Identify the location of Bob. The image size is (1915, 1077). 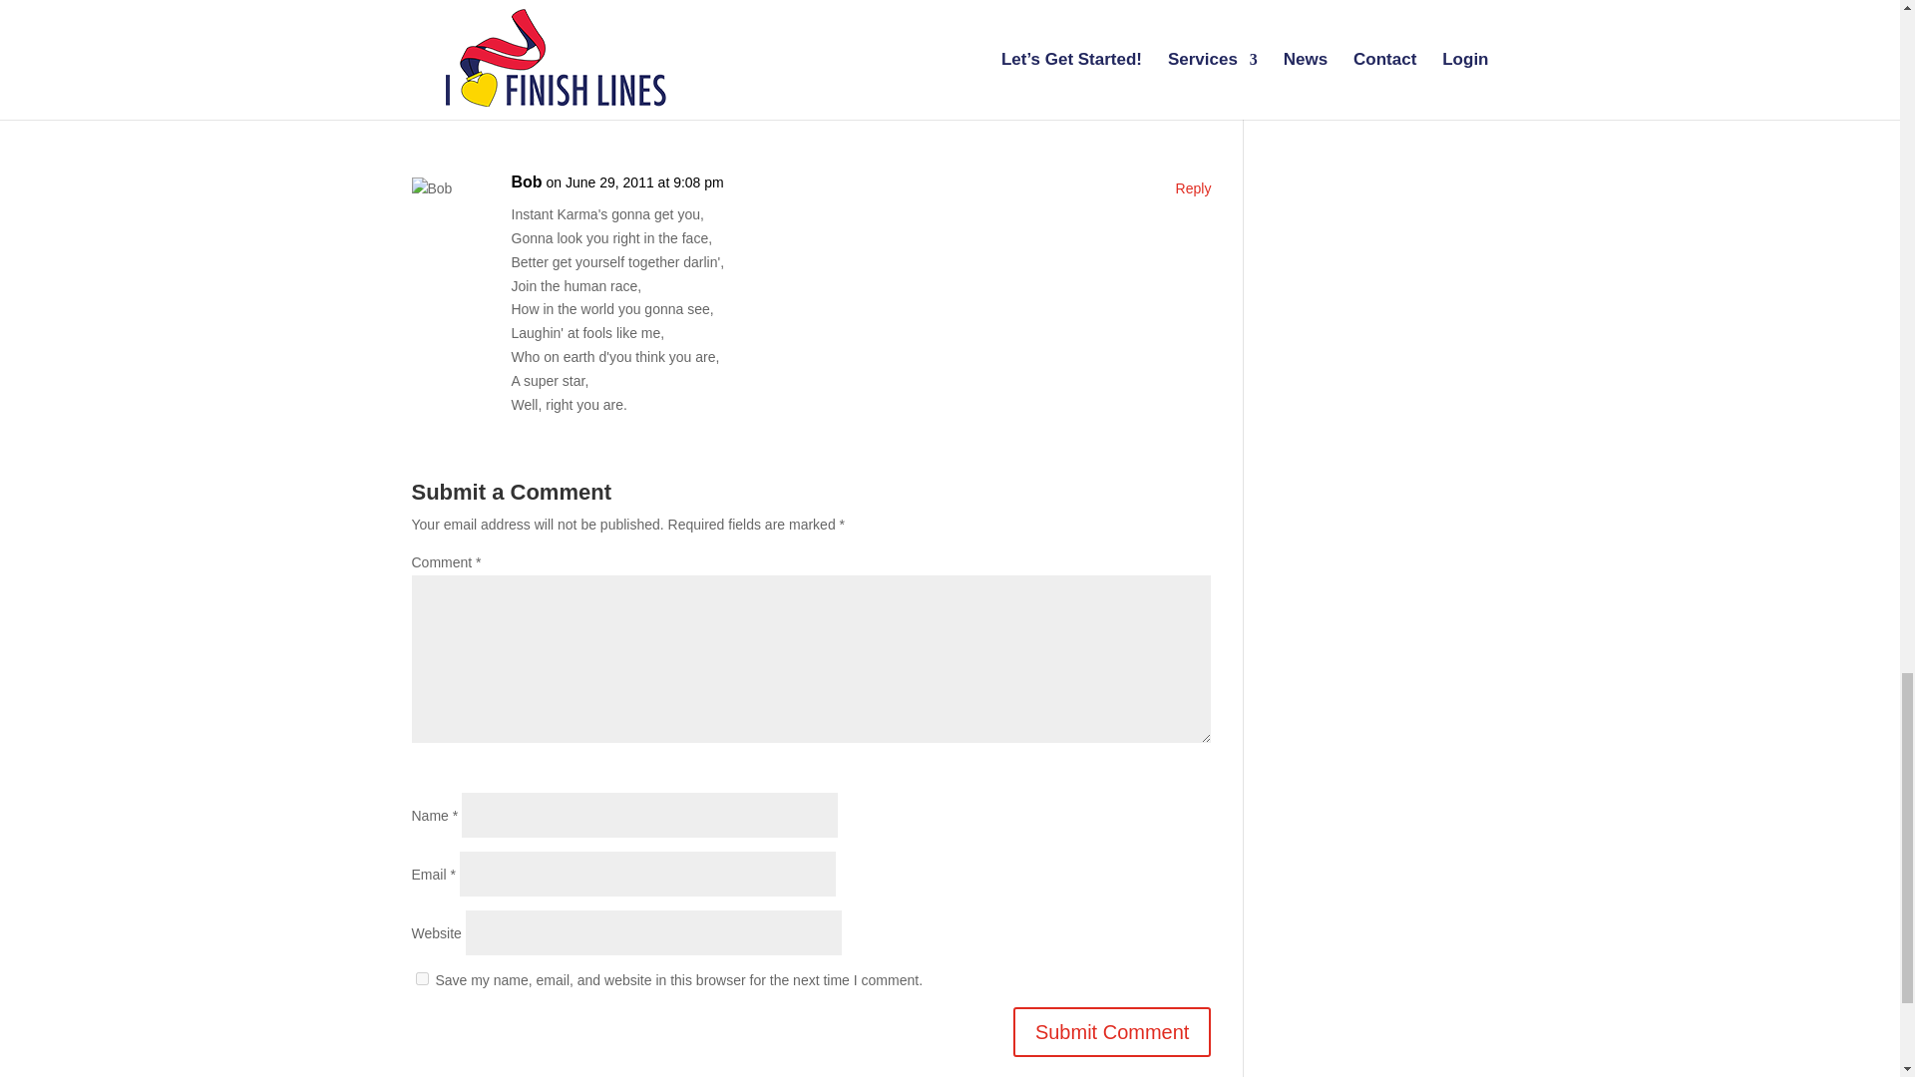
(527, 181).